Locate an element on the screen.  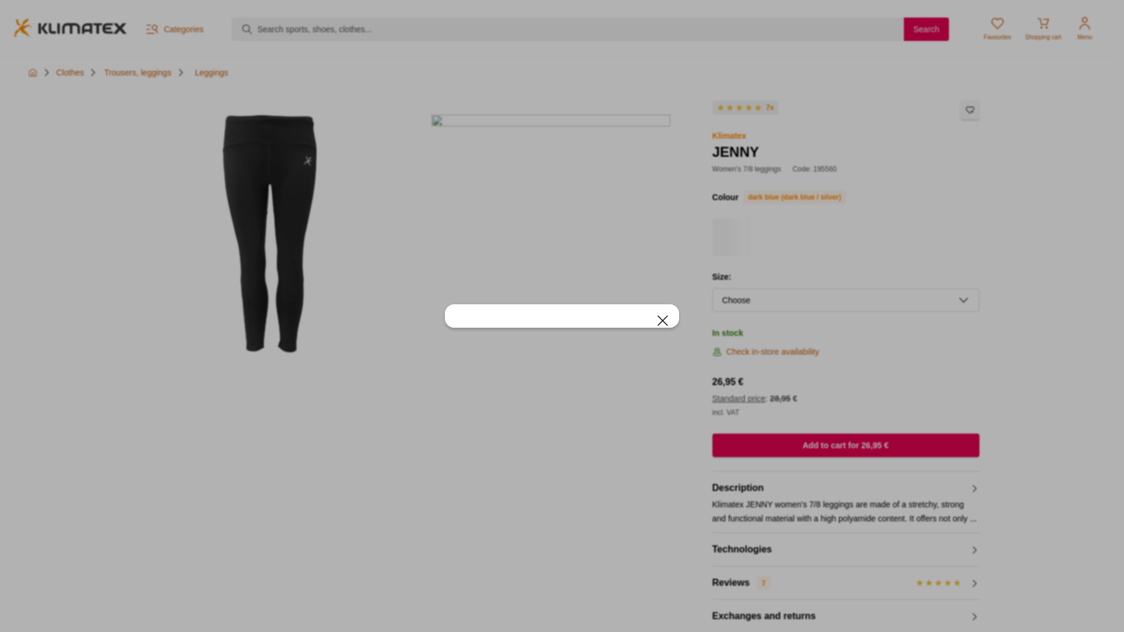
Leggings is located at coordinates (211, 72).